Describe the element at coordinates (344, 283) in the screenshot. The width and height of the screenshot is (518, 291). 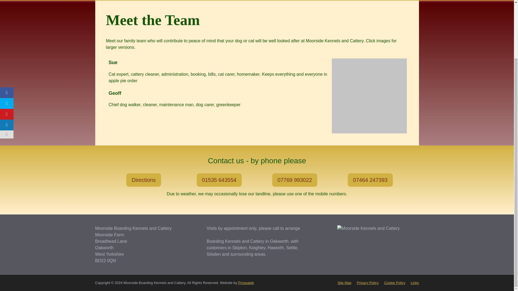
I see `Site Map` at that location.